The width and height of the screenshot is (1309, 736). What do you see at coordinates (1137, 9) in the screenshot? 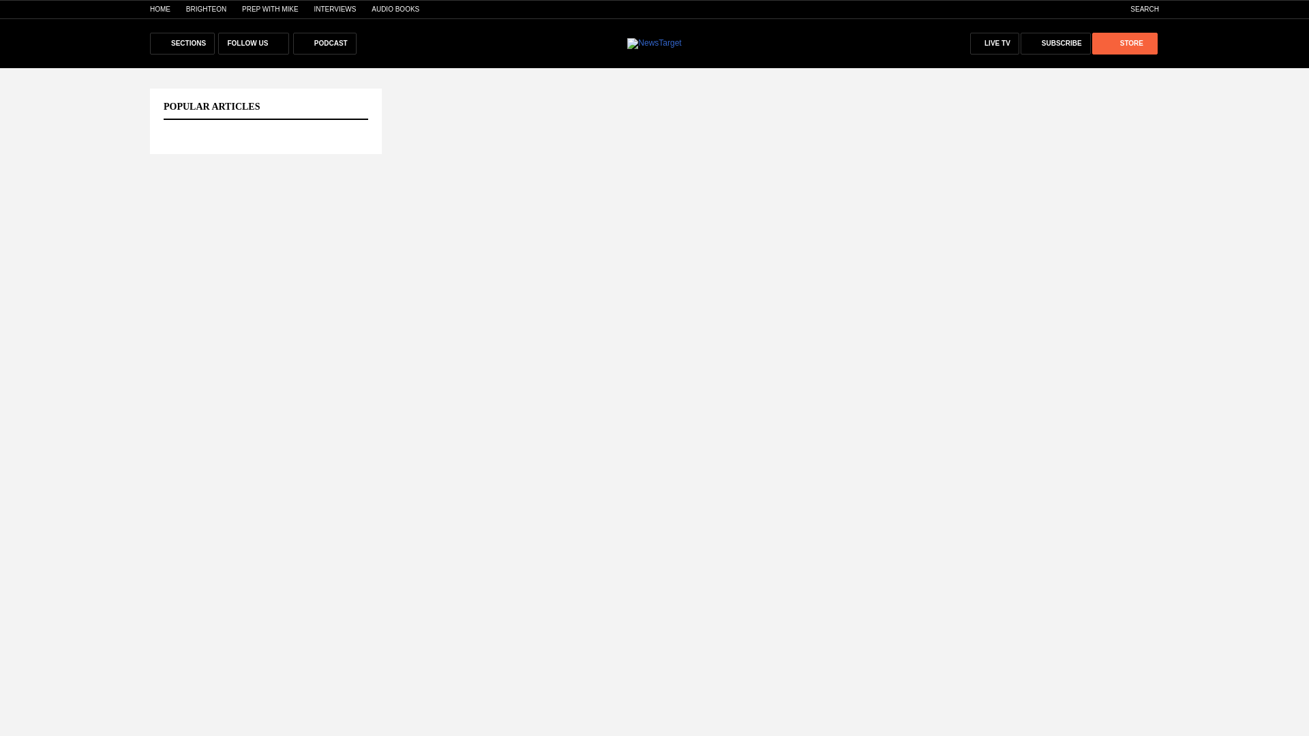
I see `SEARCH` at bounding box center [1137, 9].